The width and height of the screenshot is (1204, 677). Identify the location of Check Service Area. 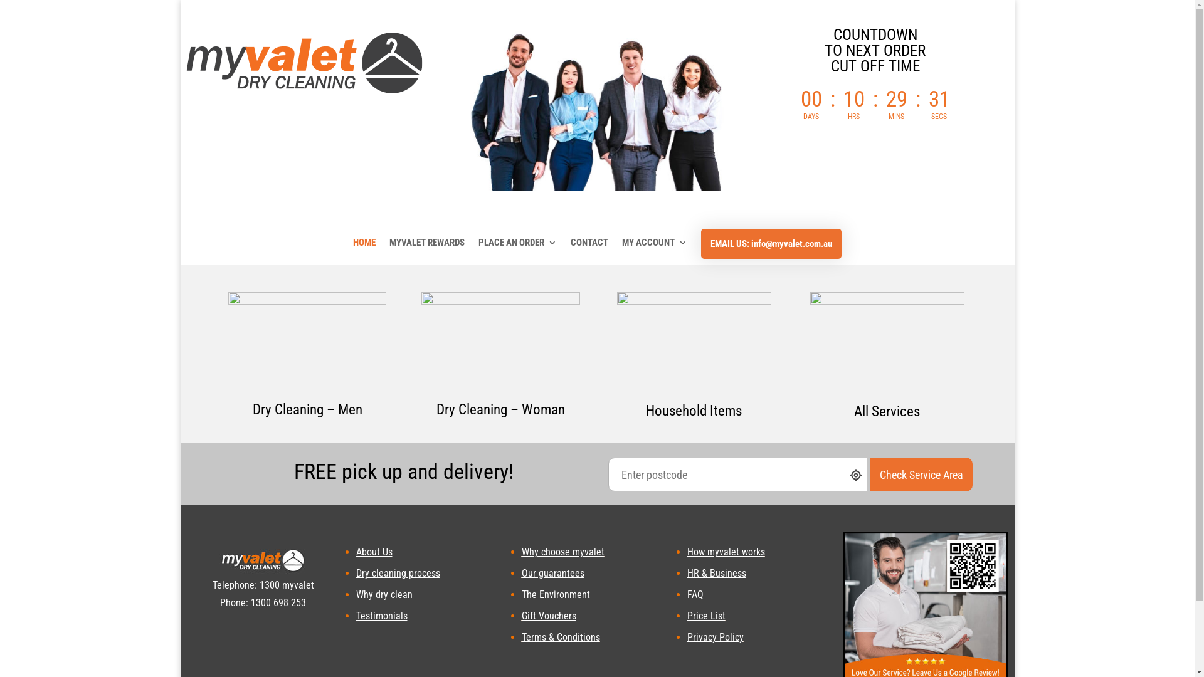
(922, 475).